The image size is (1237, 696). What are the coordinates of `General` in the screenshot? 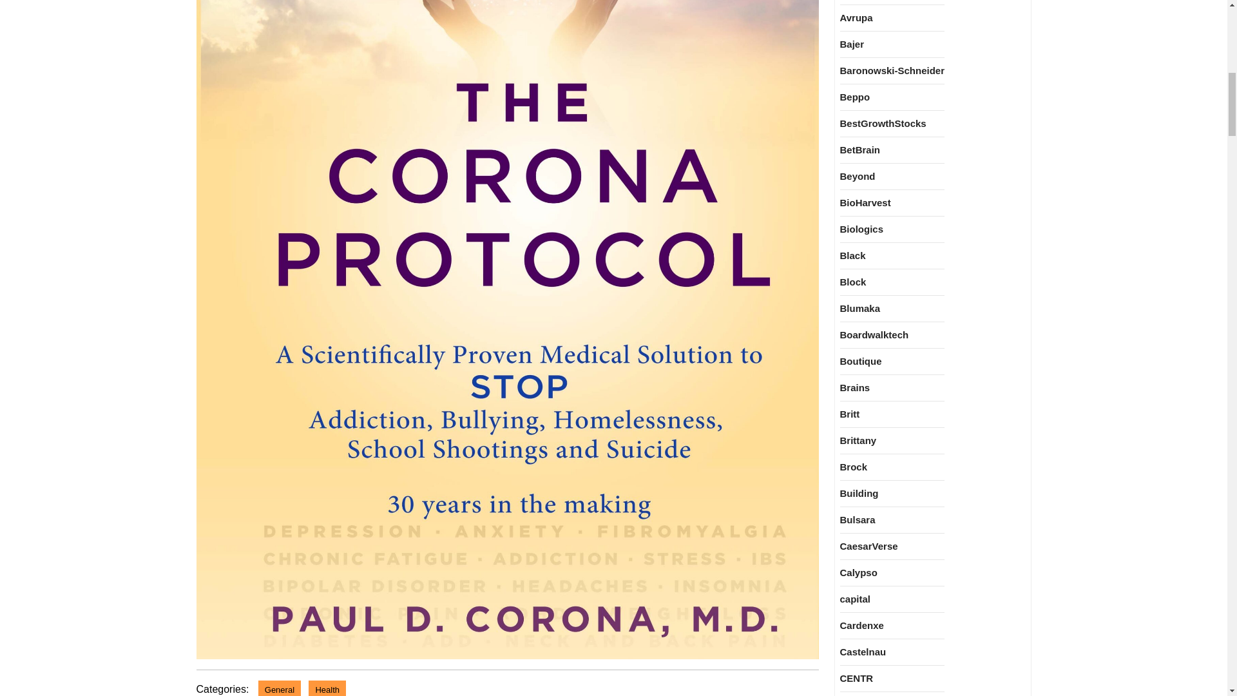 It's located at (280, 688).